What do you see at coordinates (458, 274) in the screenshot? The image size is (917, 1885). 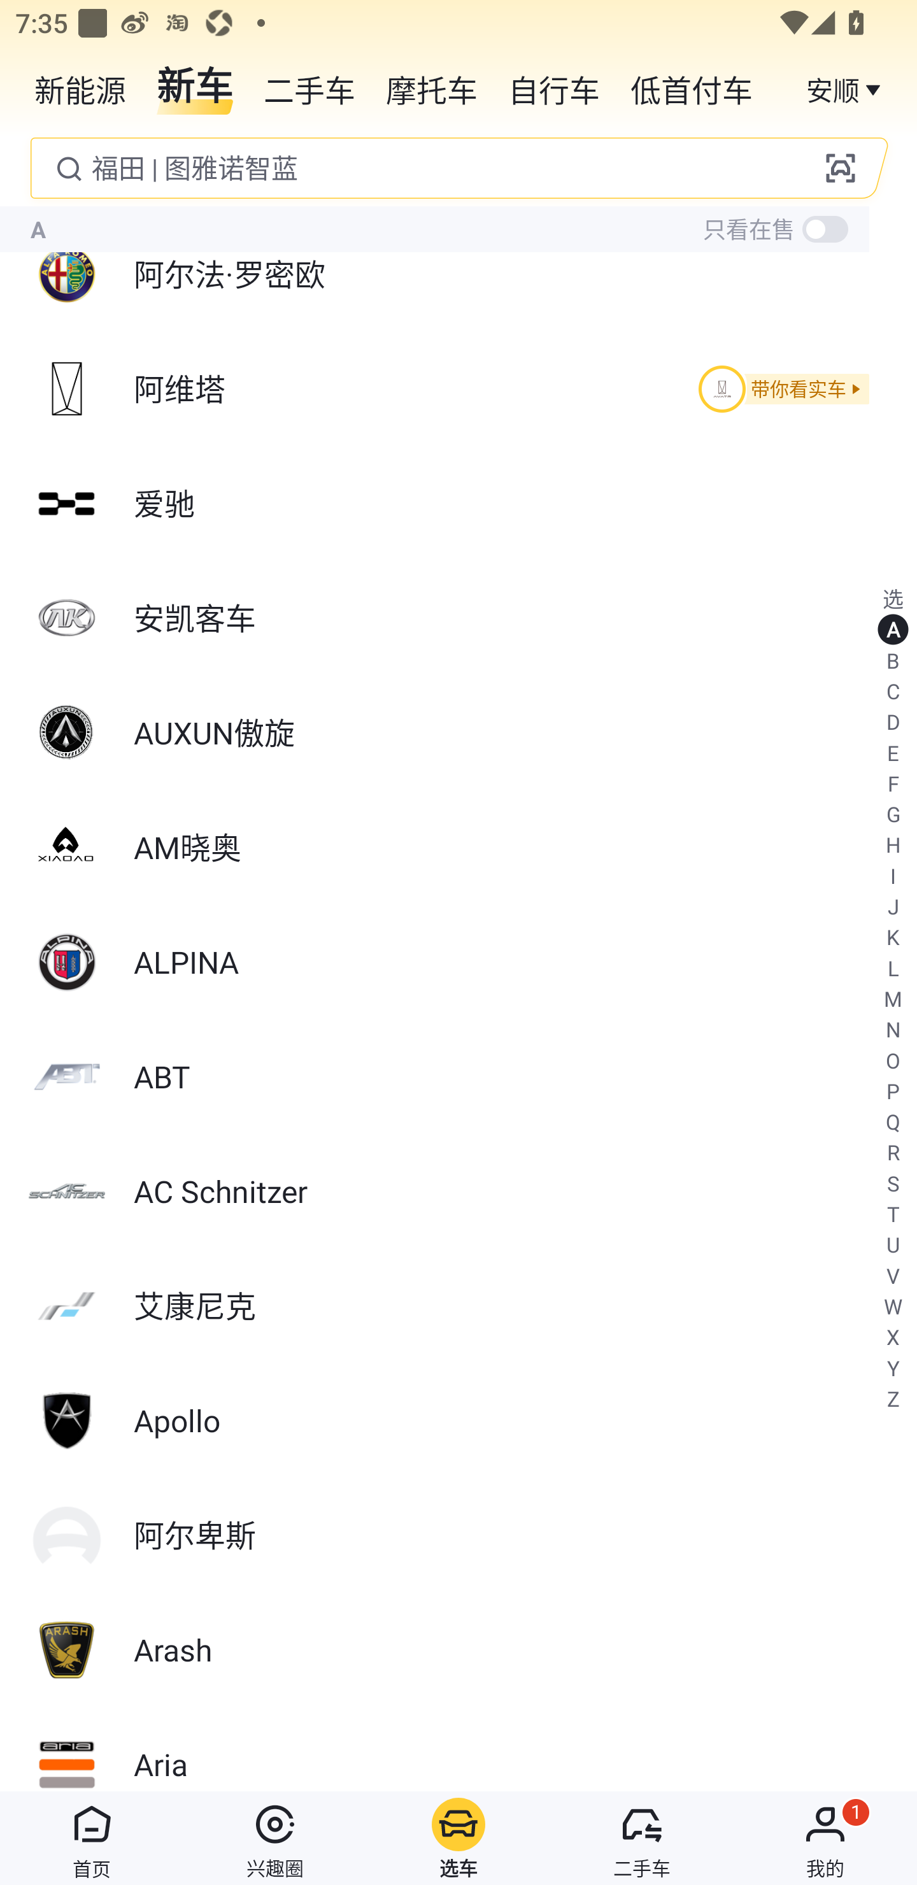 I see `阿尔法·罗密欧` at bounding box center [458, 274].